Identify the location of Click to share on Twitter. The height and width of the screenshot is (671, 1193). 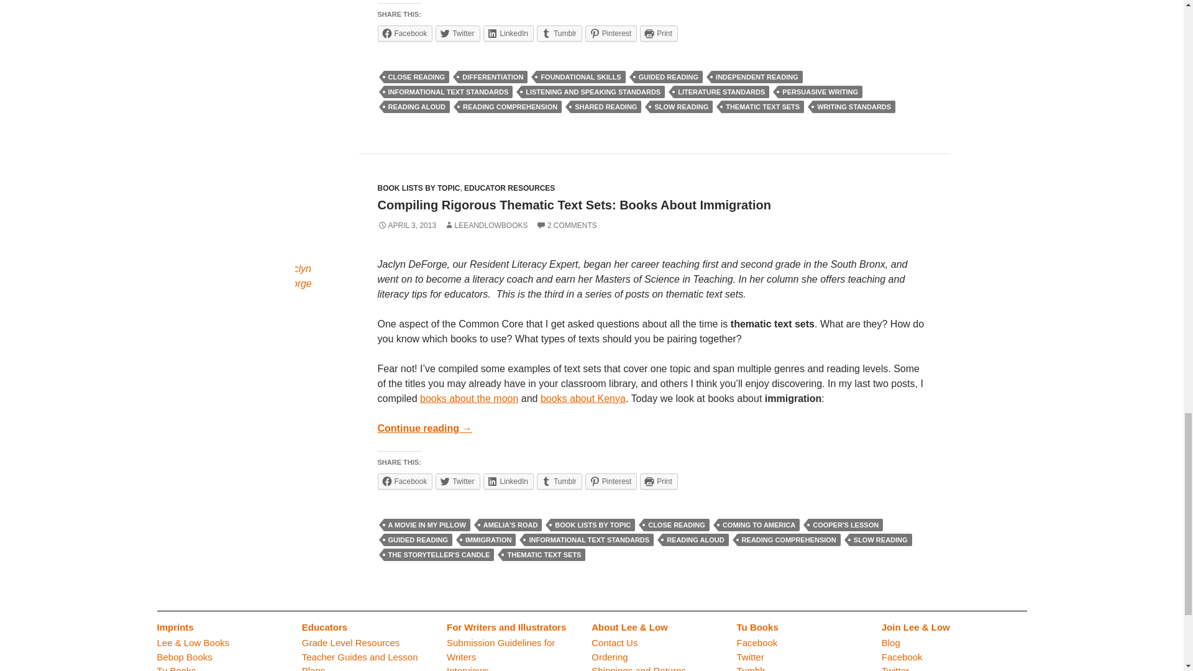
(457, 34).